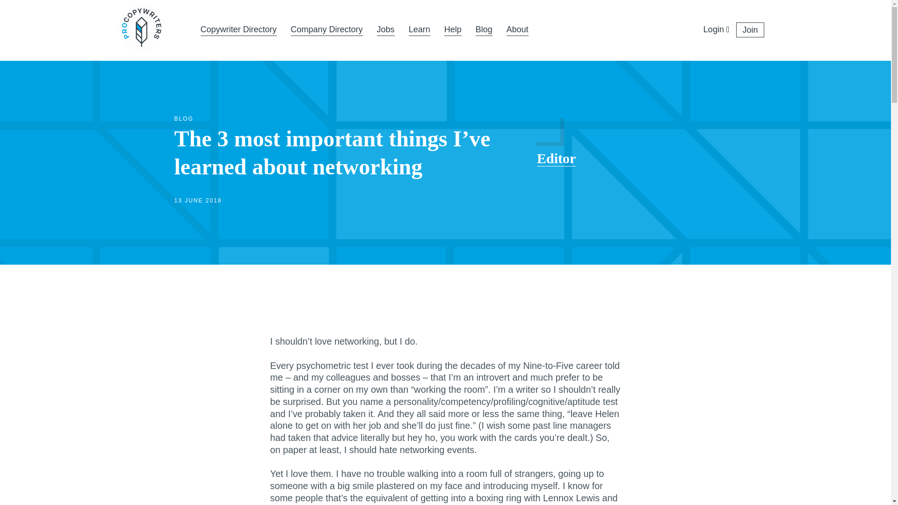 This screenshot has width=898, height=505. I want to click on Jobs, so click(386, 30).